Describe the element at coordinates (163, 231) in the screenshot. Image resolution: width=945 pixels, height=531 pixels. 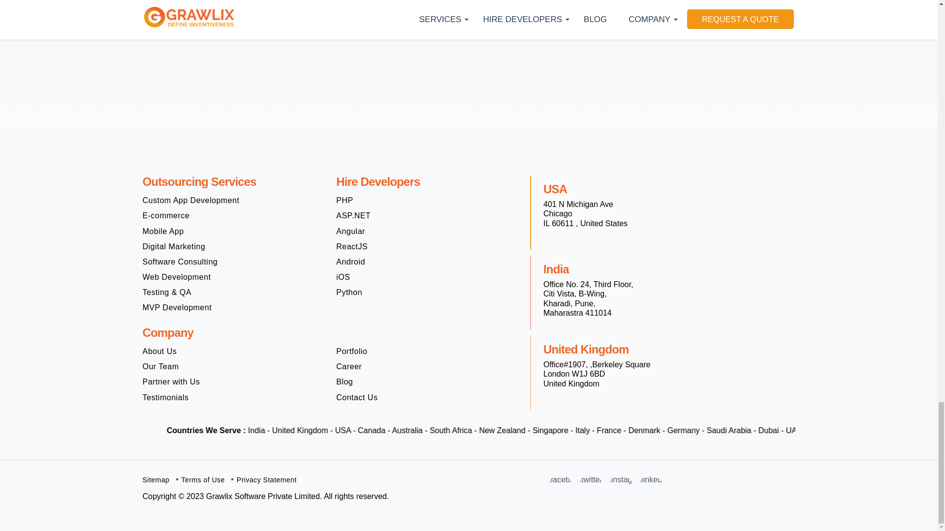
I see `Mobile App Development Provider Company` at that location.